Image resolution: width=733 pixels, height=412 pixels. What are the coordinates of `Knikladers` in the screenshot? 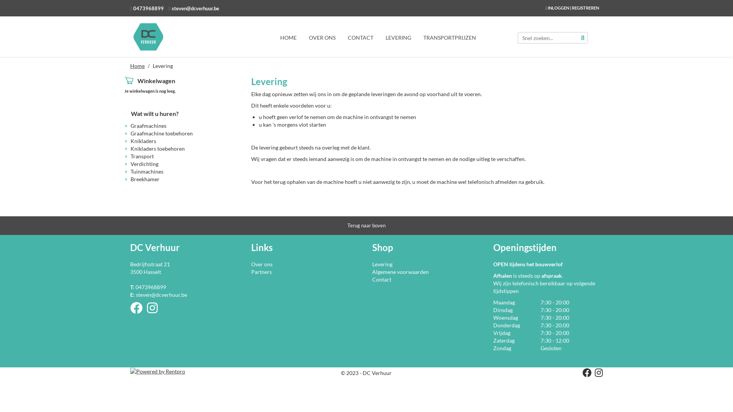 It's located at (144, 141).